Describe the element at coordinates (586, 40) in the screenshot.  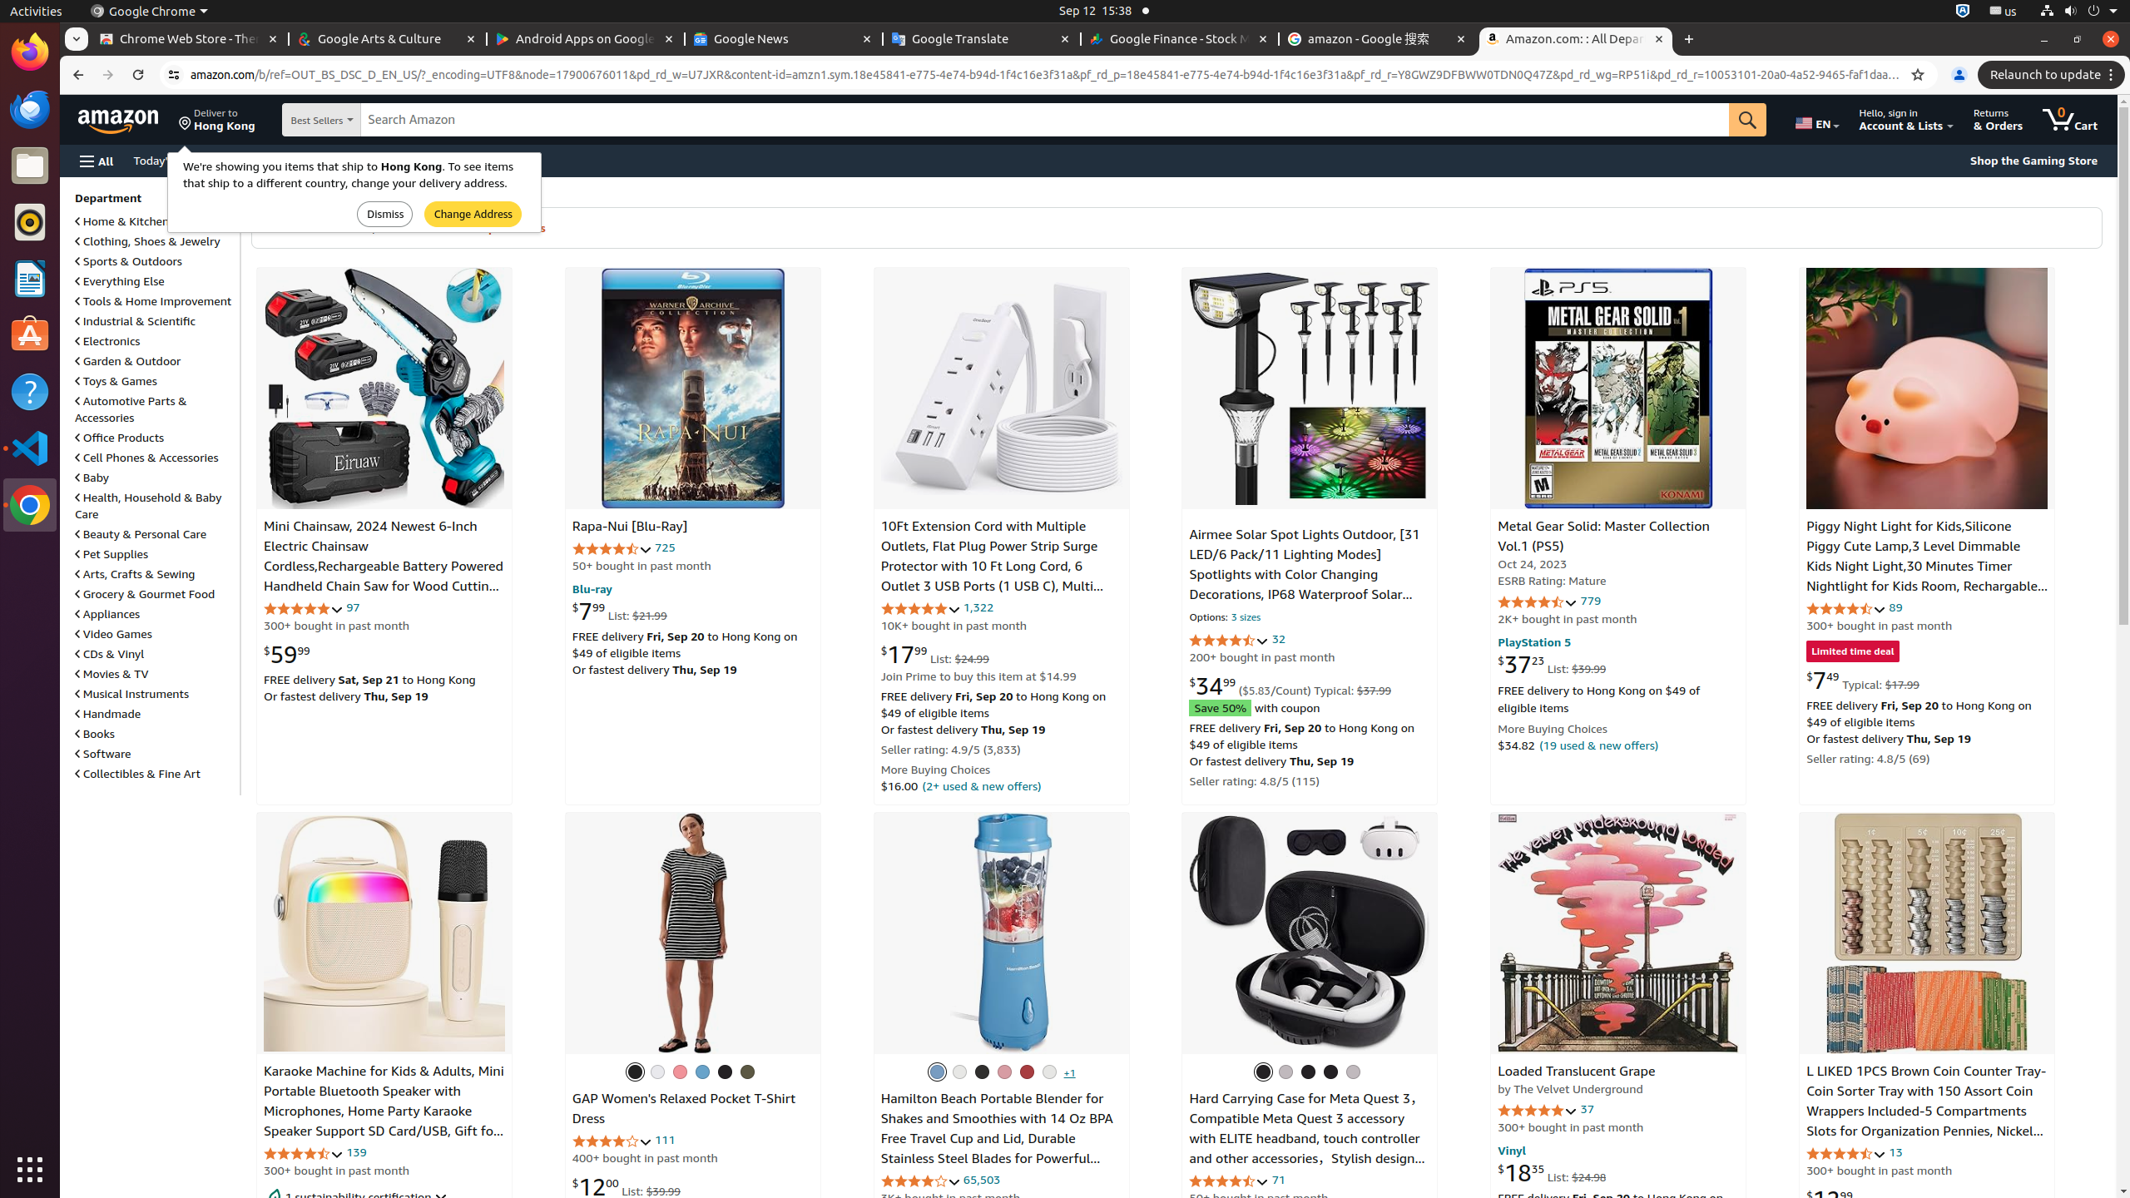
I see `Android Apps on Google Play - Memory usage - 60.6 MB` at that location.